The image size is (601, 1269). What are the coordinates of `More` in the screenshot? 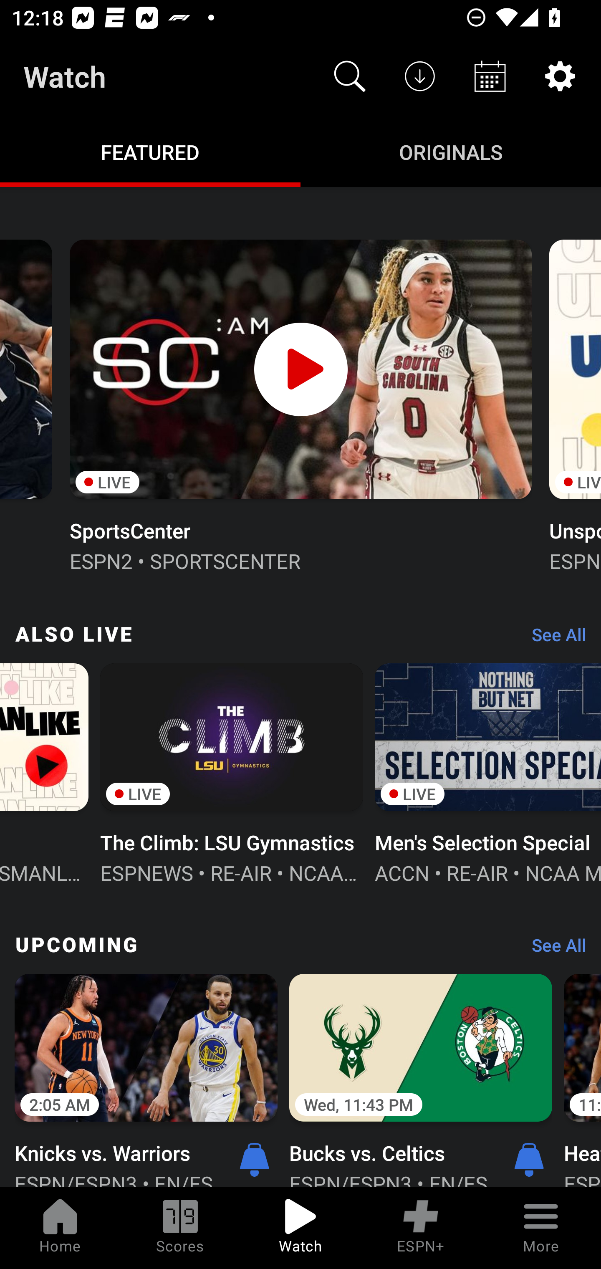 It's located at (541, 1228).